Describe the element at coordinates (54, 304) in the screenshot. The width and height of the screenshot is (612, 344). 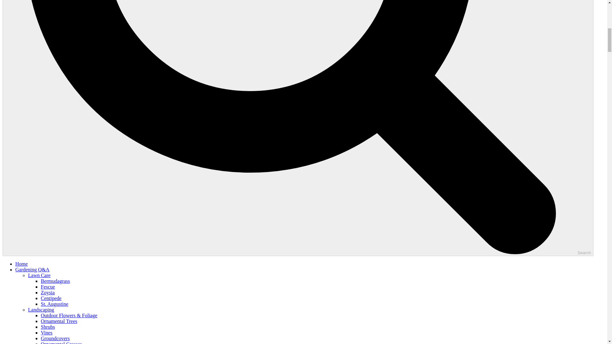
I see `St. Augustine` at that location.